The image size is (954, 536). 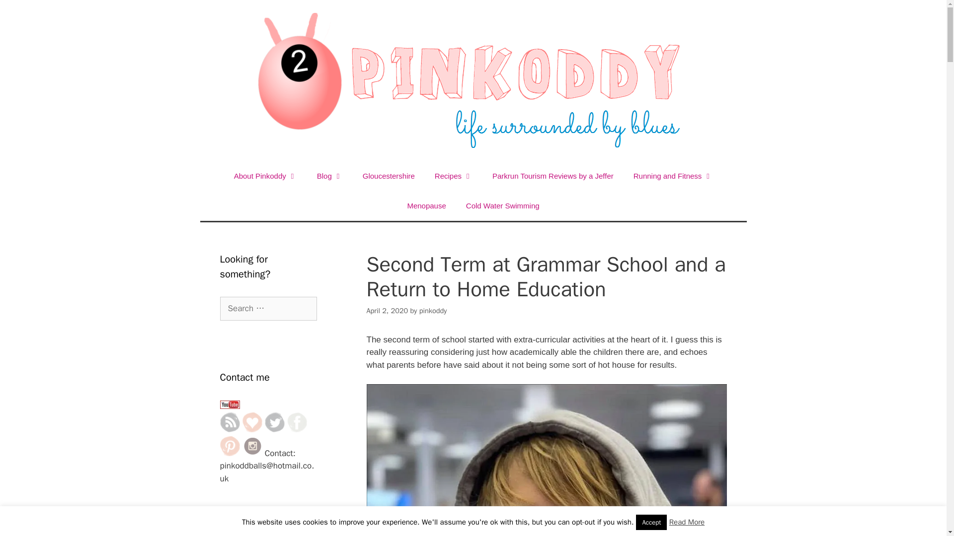 I want to click on Parkrun Tourism Reviews by a Jeffer, so click(x=553, y=176).